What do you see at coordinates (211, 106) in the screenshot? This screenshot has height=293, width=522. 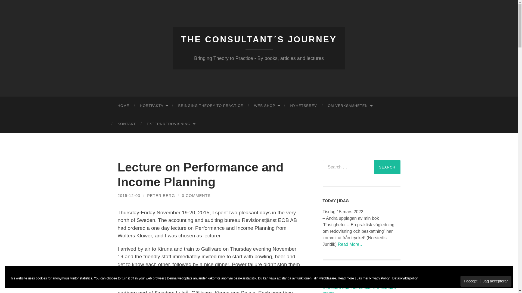 I see `BRINGING THEORY TO PRACTICE` at bounding box center [211, 106].